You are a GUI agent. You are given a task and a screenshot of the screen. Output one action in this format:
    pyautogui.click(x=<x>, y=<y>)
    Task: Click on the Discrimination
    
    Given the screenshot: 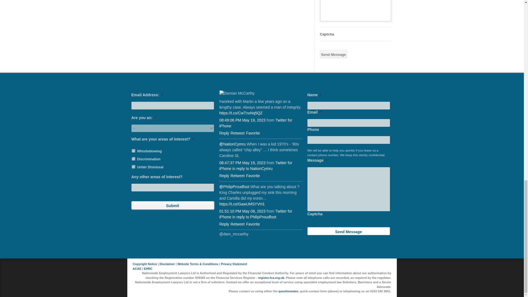 What is the action you would take?
    pyautogui.click(x=133, y=159)
    